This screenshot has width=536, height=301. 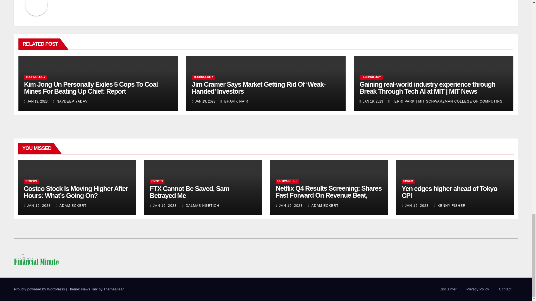 What do you see at coordinates (189, 192) in the screenshot?
I see `Permalink to: FTX Cannot Be Saved, Sam Betrayed Me` at bounding box center [189, 192].